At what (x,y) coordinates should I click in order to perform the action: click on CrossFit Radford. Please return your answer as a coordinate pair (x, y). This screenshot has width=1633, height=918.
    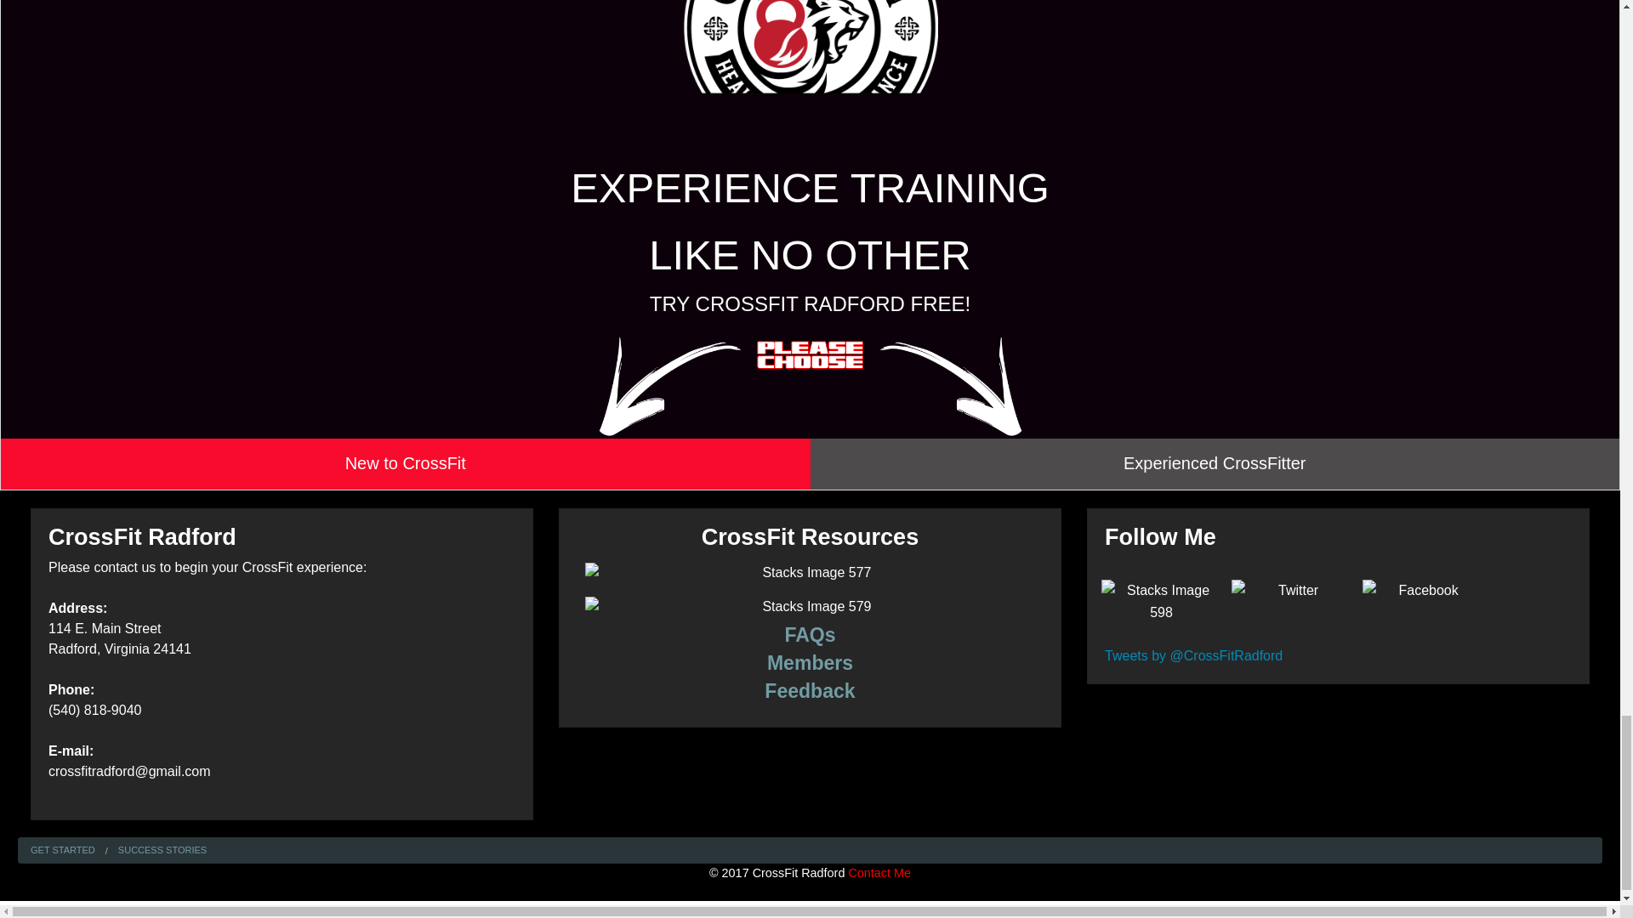
    Looking at the image, I should click on (809, 635).